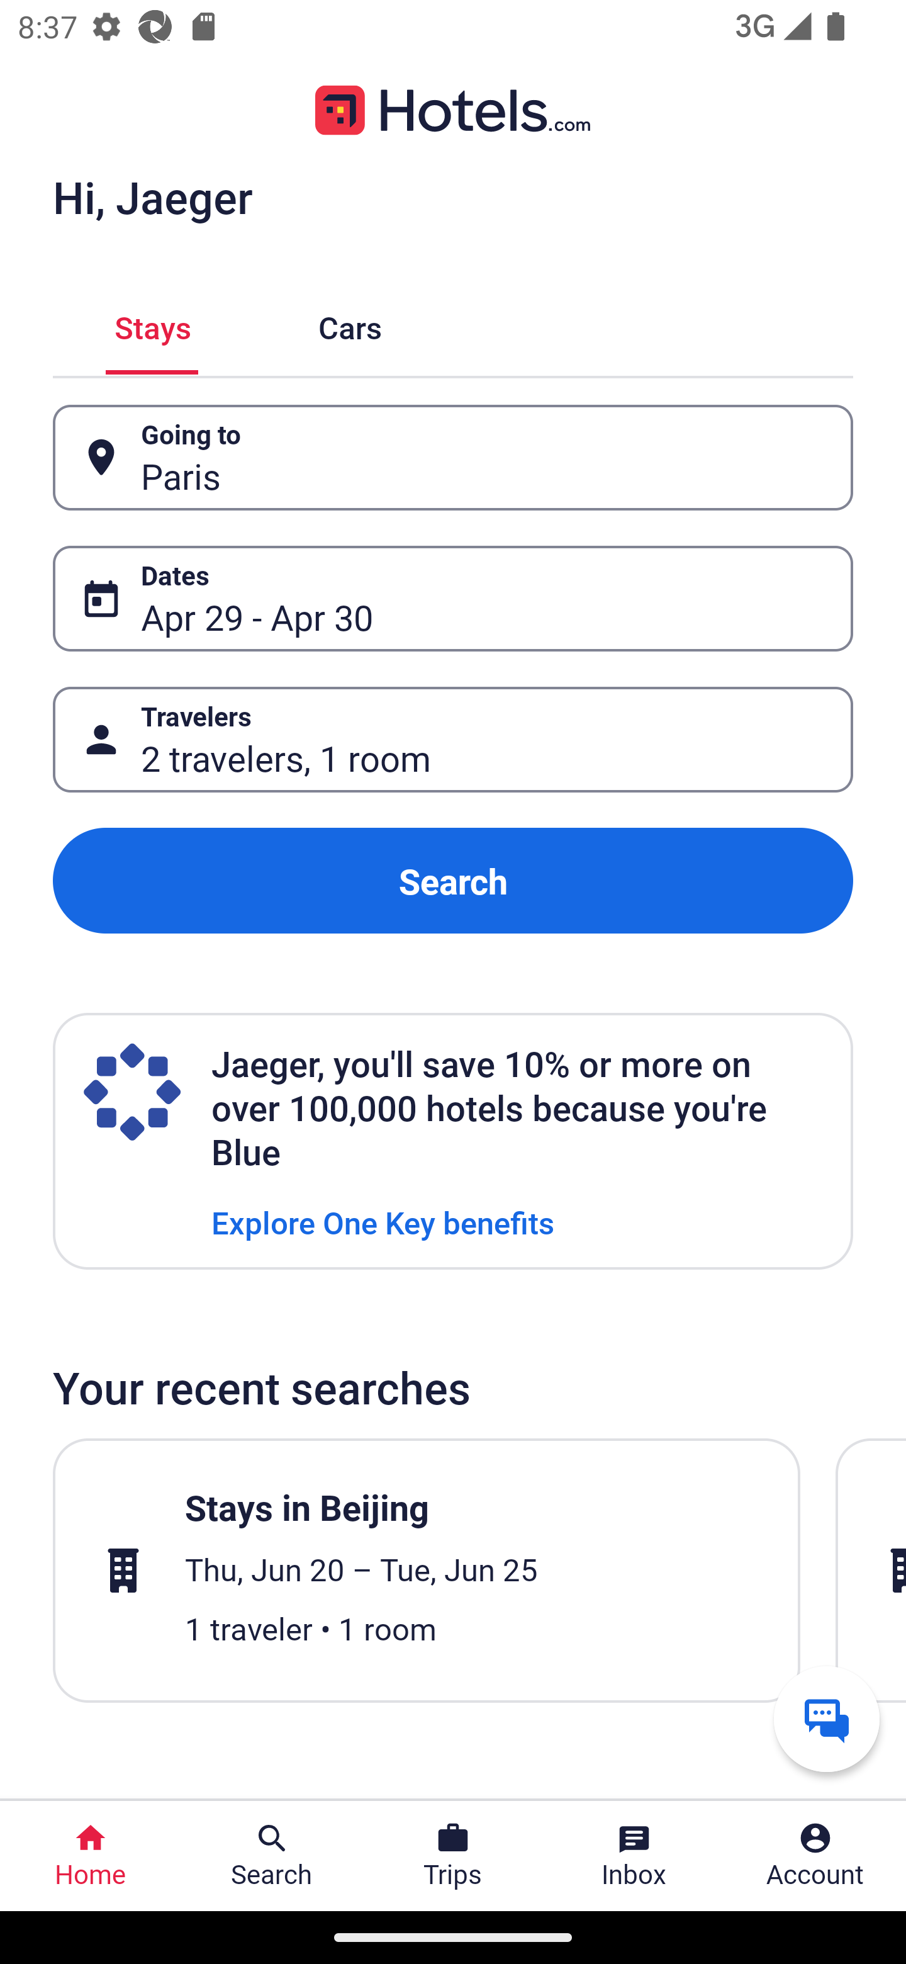  Describe the element at coordinates (634, 1856) in the screenshot. I see `Inbox Inbox Button` at that location.